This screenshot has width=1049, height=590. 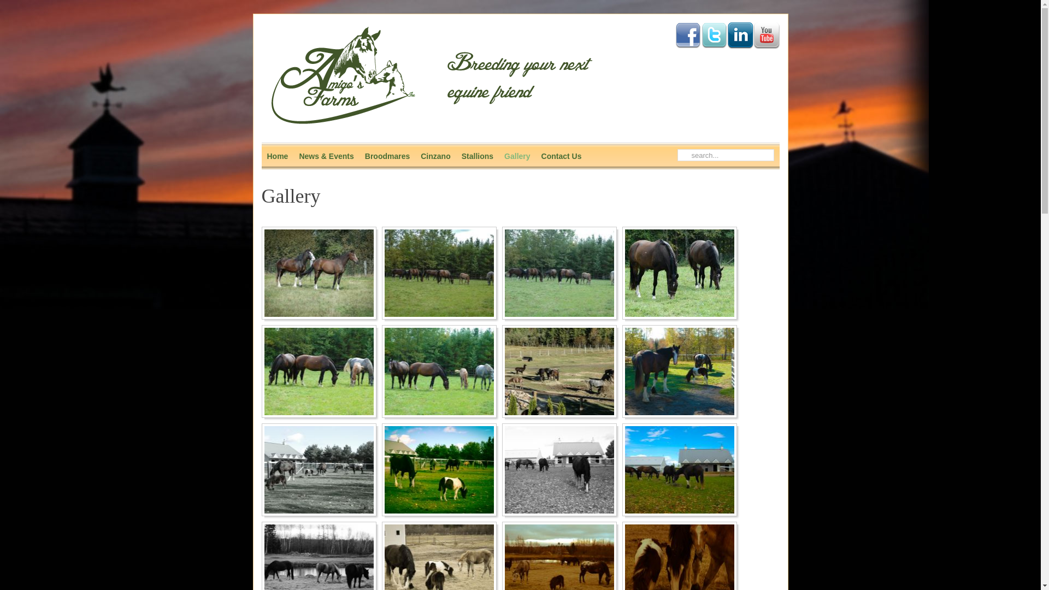 I want to click on JW_SIG_NAVTIP <b>Gallery</b><br /><br />, so click(x=680, y=273).